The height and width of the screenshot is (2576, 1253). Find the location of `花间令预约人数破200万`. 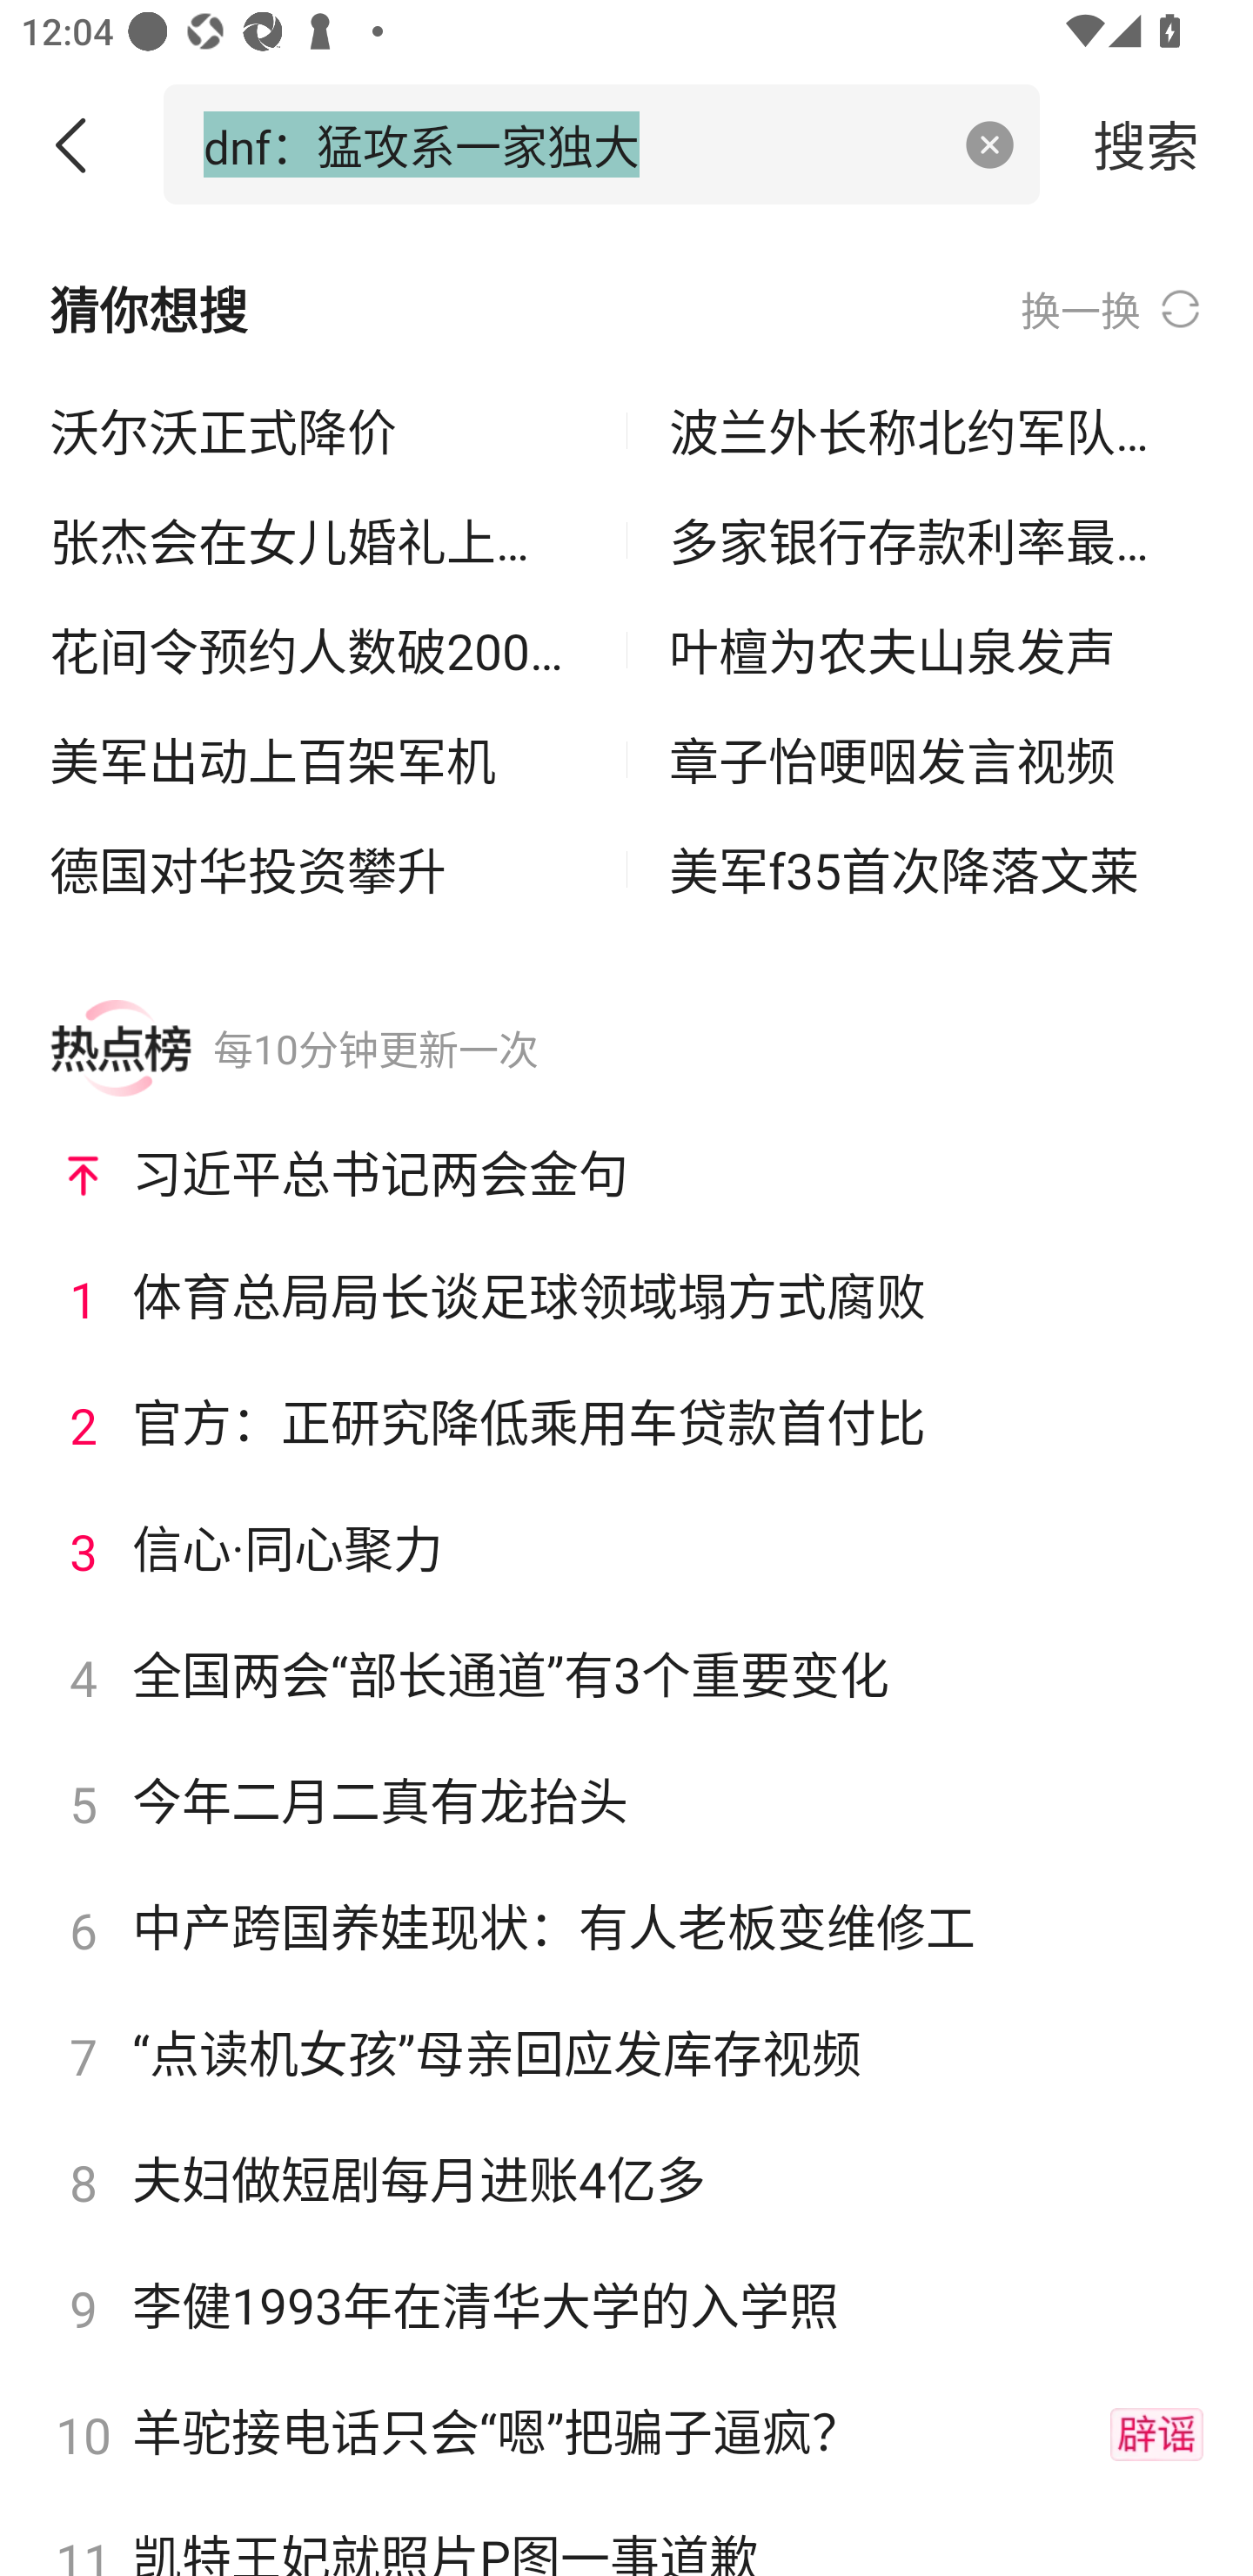

花间令预约人数破200万 is located at coordinates (317, 650).